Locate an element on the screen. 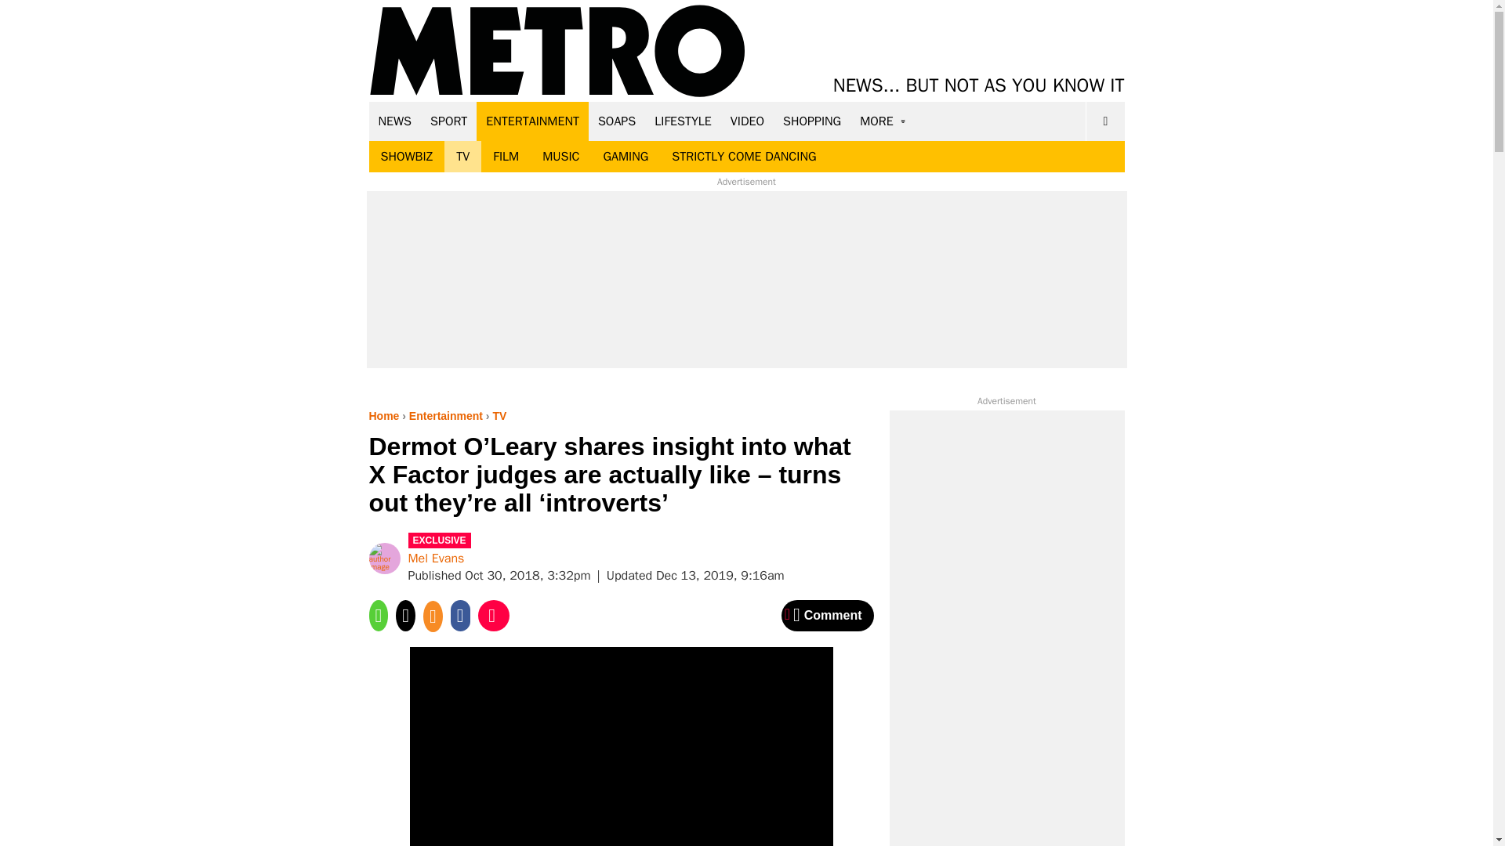  TV is located at coordinates (462, 157).